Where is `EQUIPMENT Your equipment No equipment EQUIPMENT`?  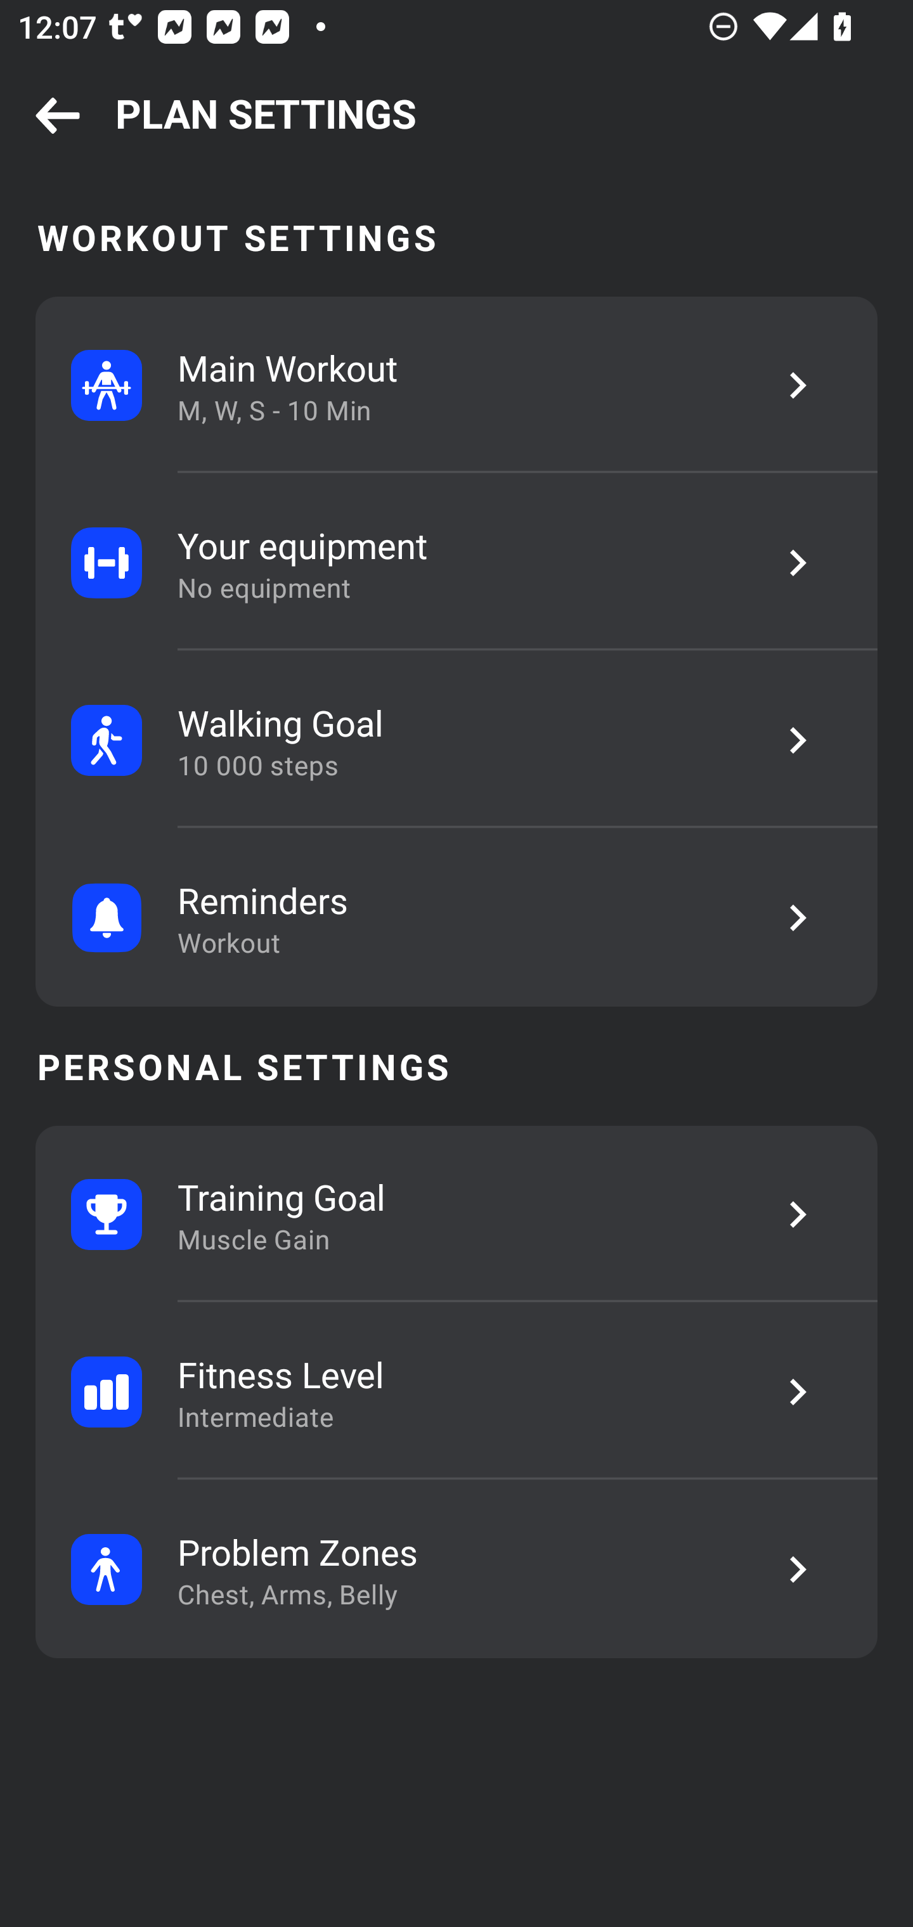
EQUIPMENT Your equipment No equipment EQUIPMENT is located at coordinates (456, 562).